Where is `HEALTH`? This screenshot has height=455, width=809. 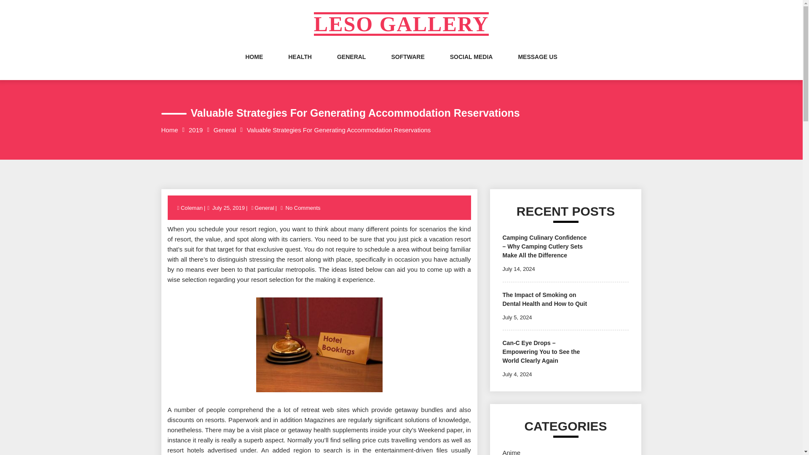
HEALTH is located at coordinates (300, 65).